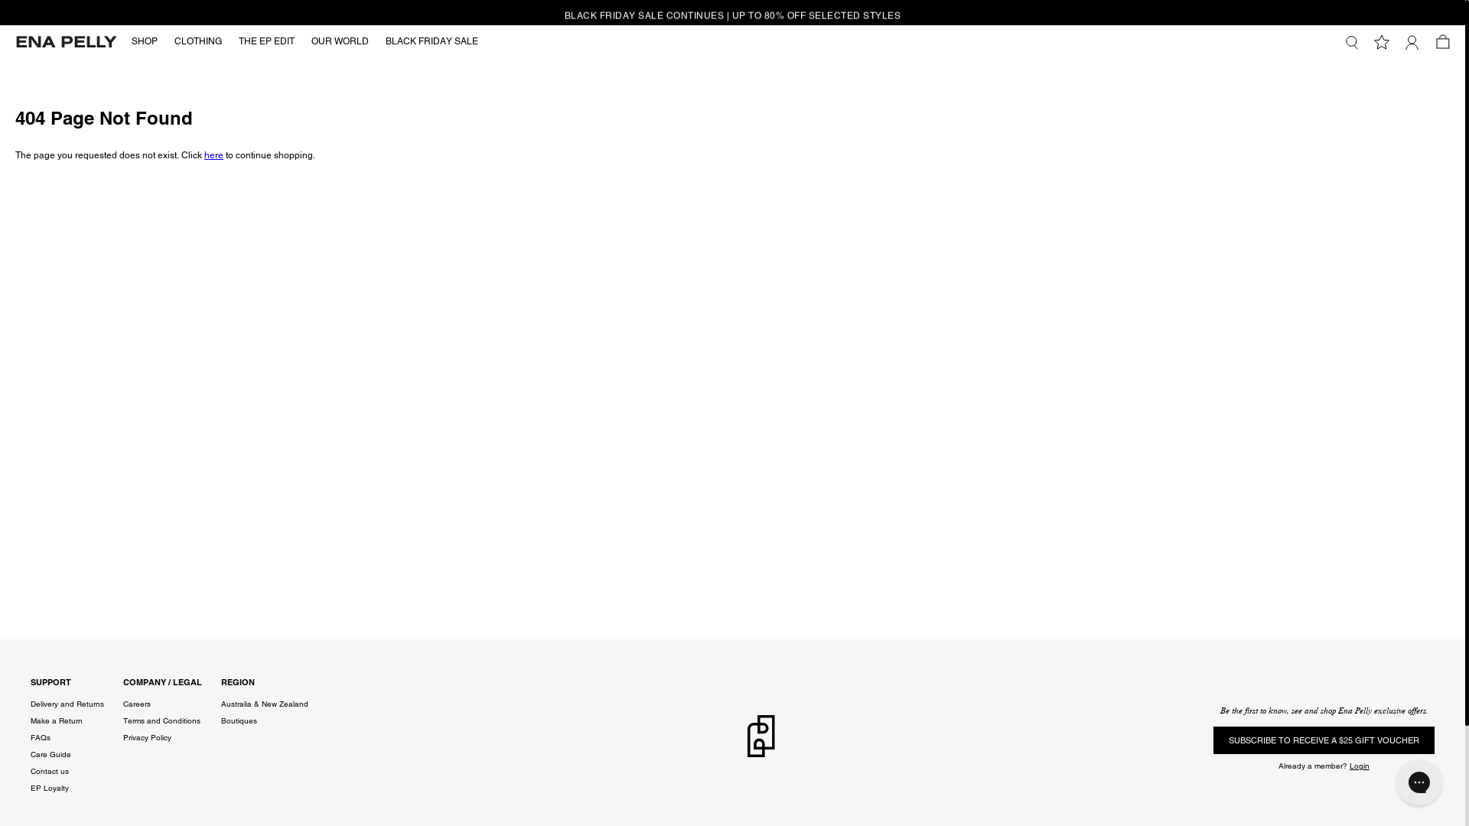  What do you see at coordinates (266, 42) in the screenshot?
I see `THE EP EDIT` at bounding box center [266, 42].